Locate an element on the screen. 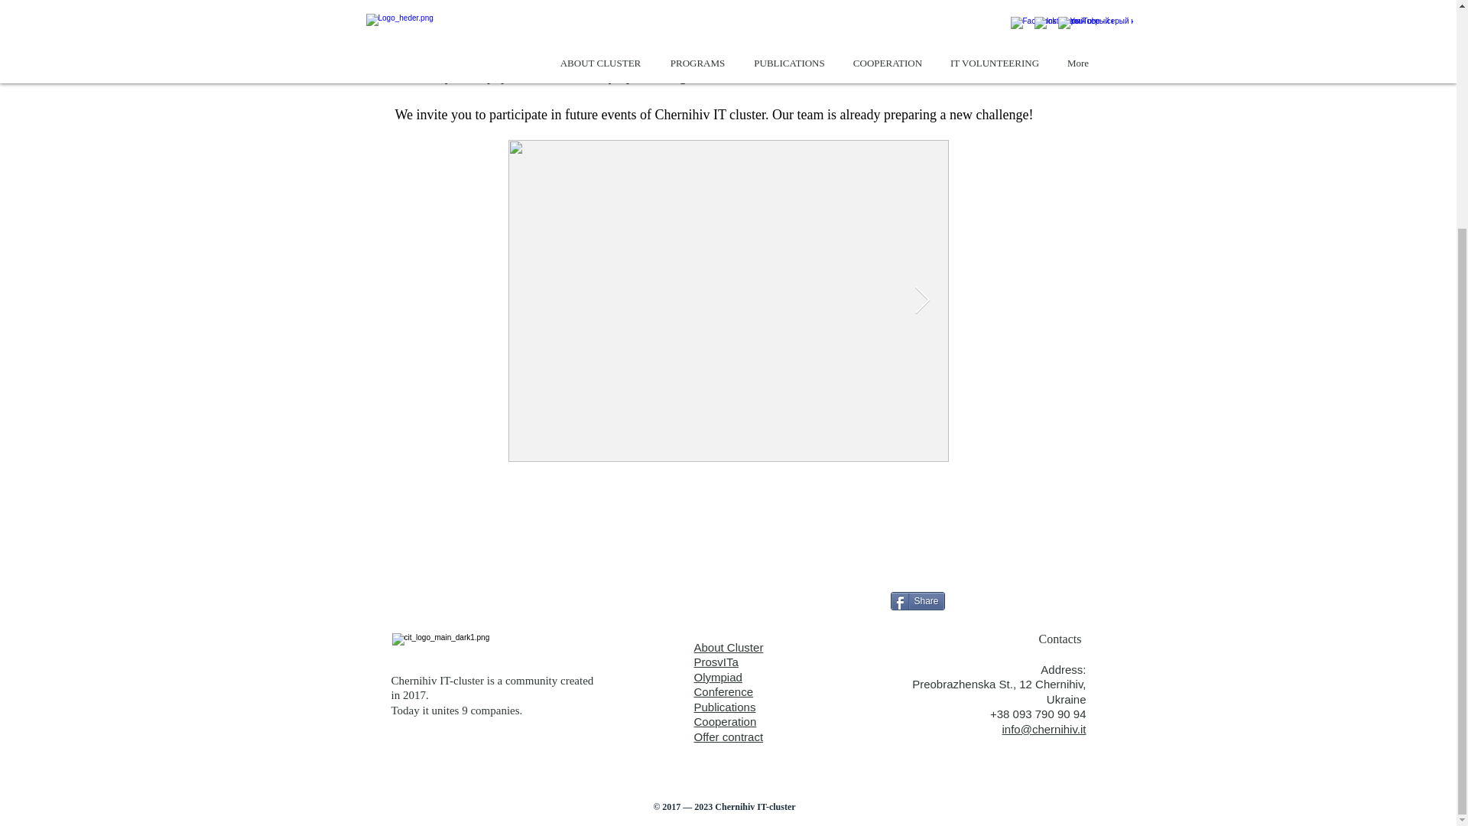 The width and height of the screenshot is (1468, 826). Publications is located at coordinates (725, 707).